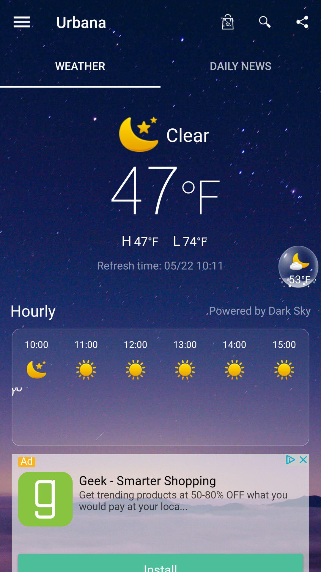 The width and height of the screenshot is (321, 572). What do you see at coordinates (227, 22) in the screenshot?
I see `cart icon` at bounding box center [227, 22].